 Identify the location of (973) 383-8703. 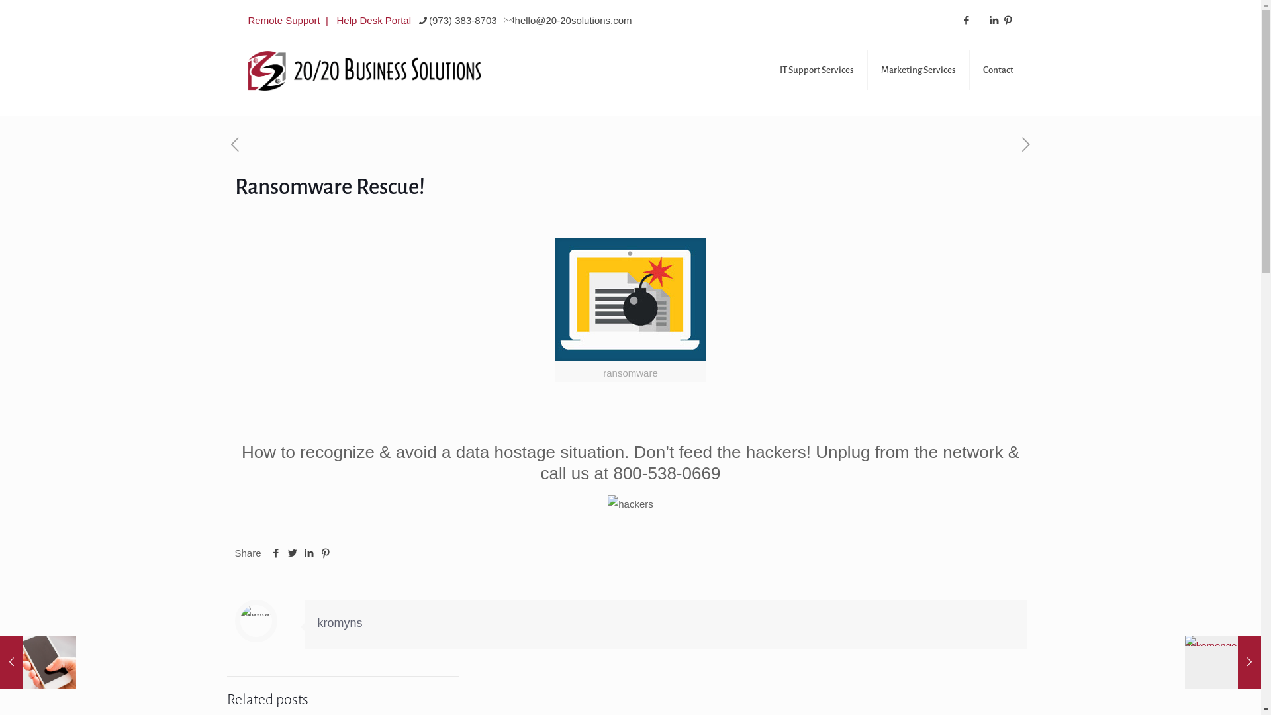
(463, 20).